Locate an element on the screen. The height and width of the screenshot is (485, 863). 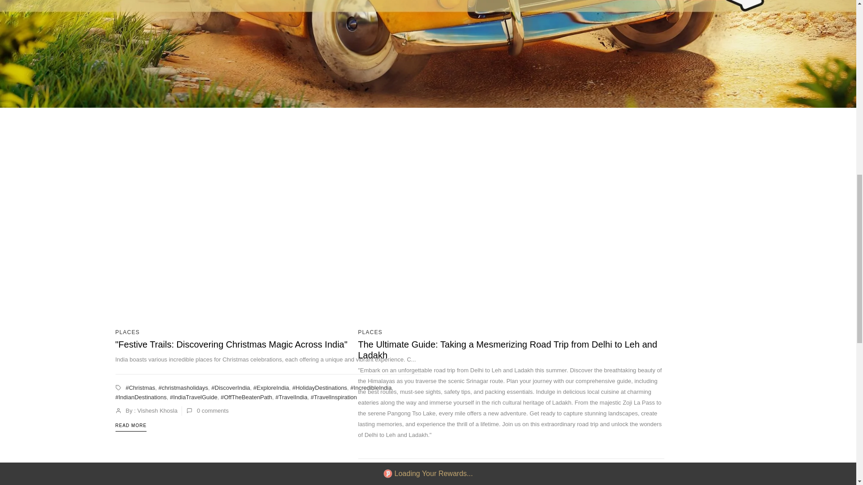
PLACES is located at coordinates (127, 332).